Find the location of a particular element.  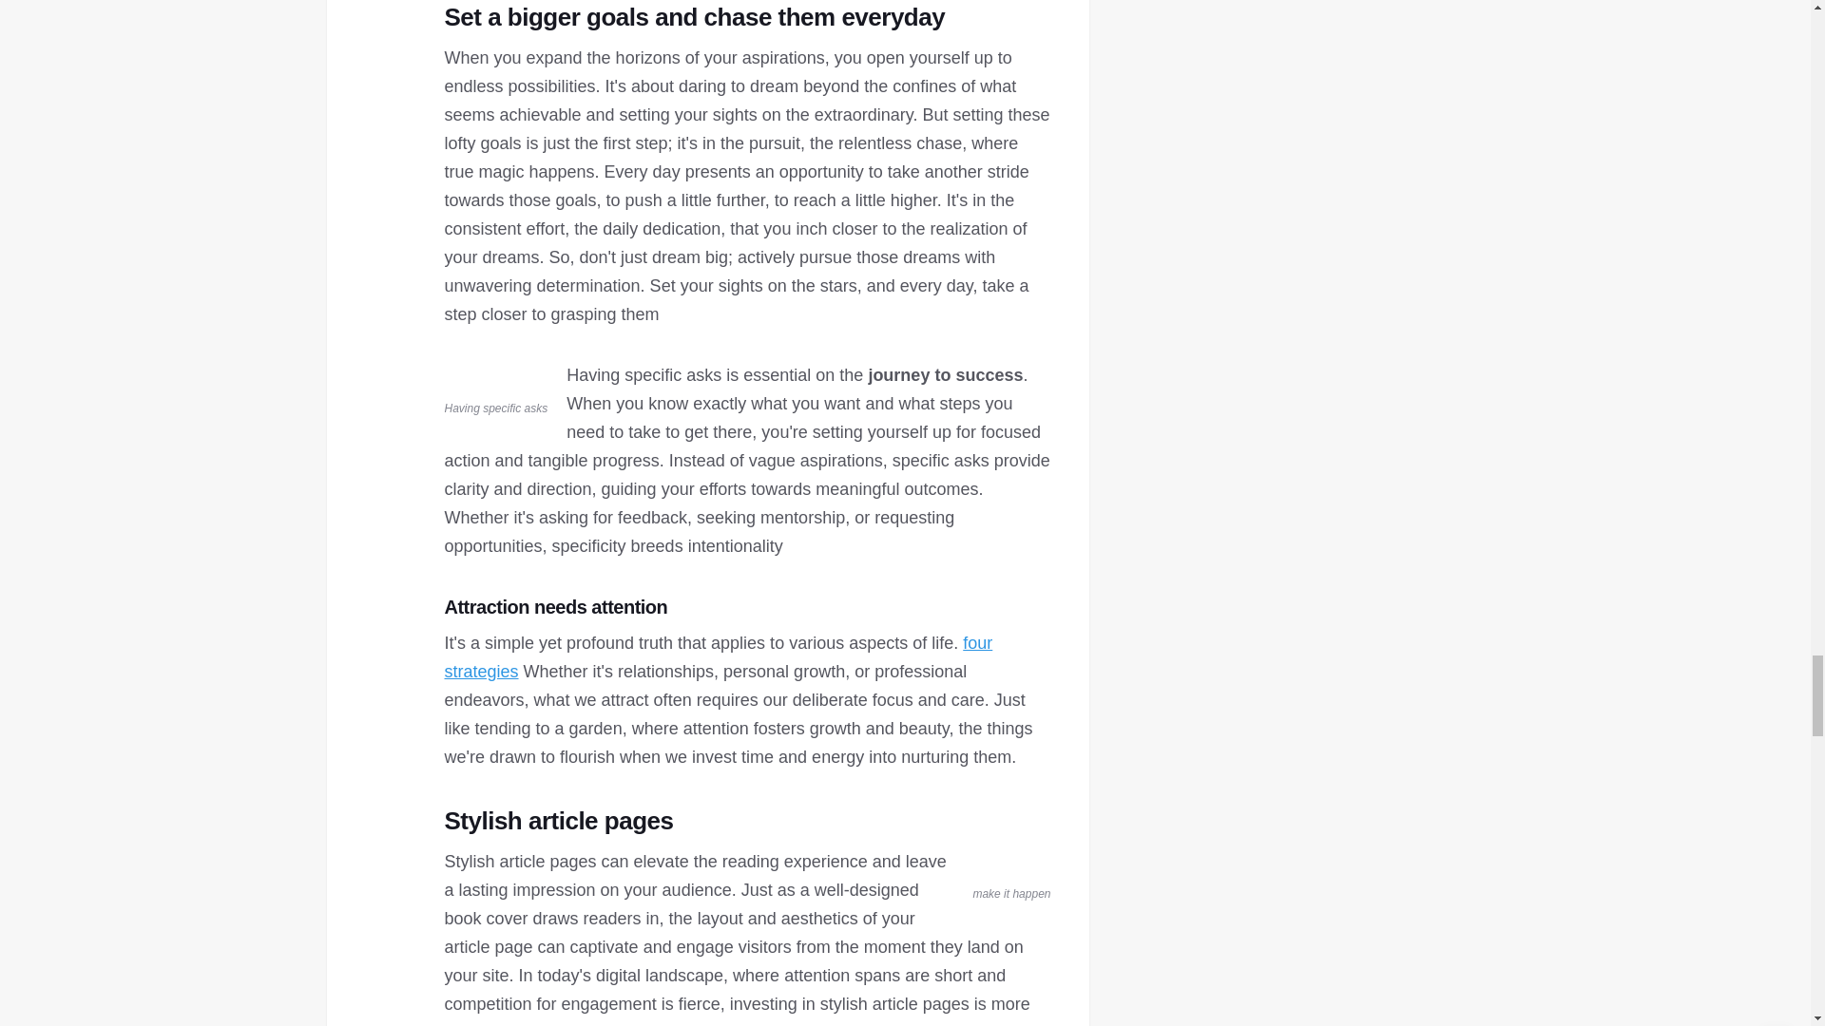

make it happen is located at coordinates (1011, 880).